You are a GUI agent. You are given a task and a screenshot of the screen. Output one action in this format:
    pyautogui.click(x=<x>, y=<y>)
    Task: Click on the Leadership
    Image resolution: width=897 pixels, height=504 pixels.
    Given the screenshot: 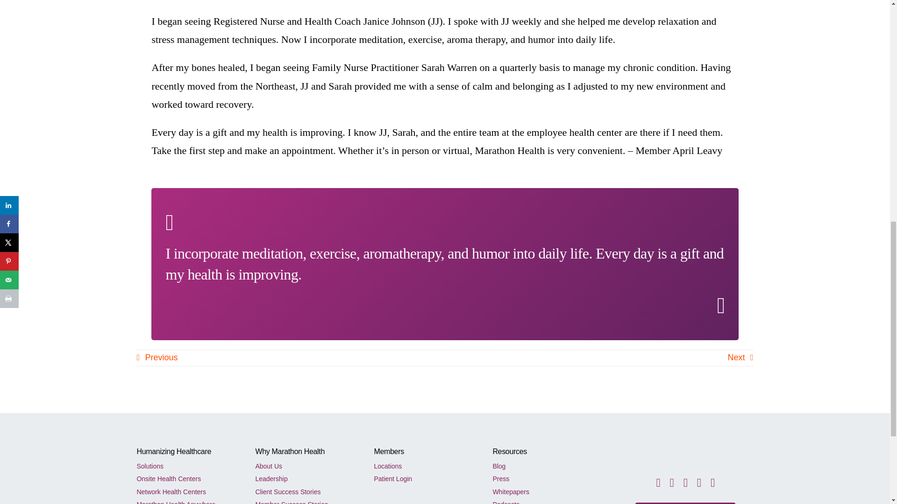 What is the action you would take?
    pyautogui.click(x=305, y=477)
    